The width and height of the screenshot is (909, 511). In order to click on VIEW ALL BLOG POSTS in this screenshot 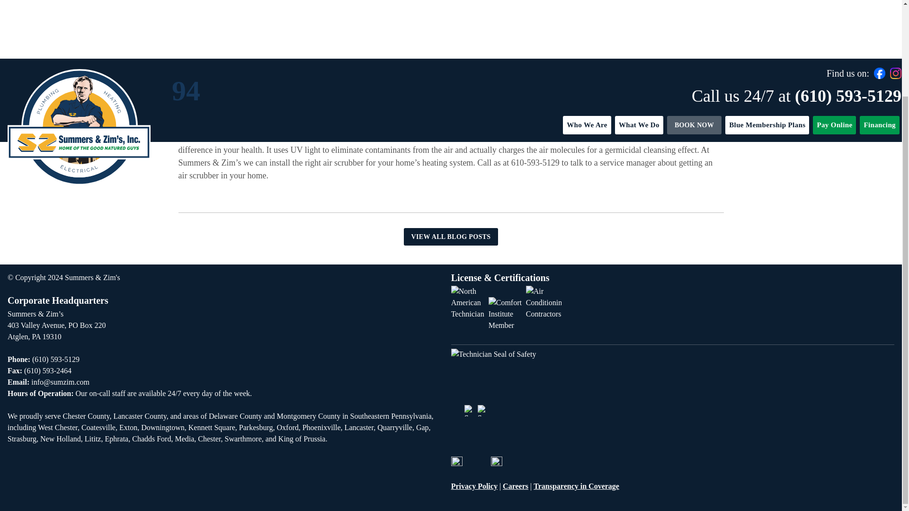, I will do `click(451, 237)`.